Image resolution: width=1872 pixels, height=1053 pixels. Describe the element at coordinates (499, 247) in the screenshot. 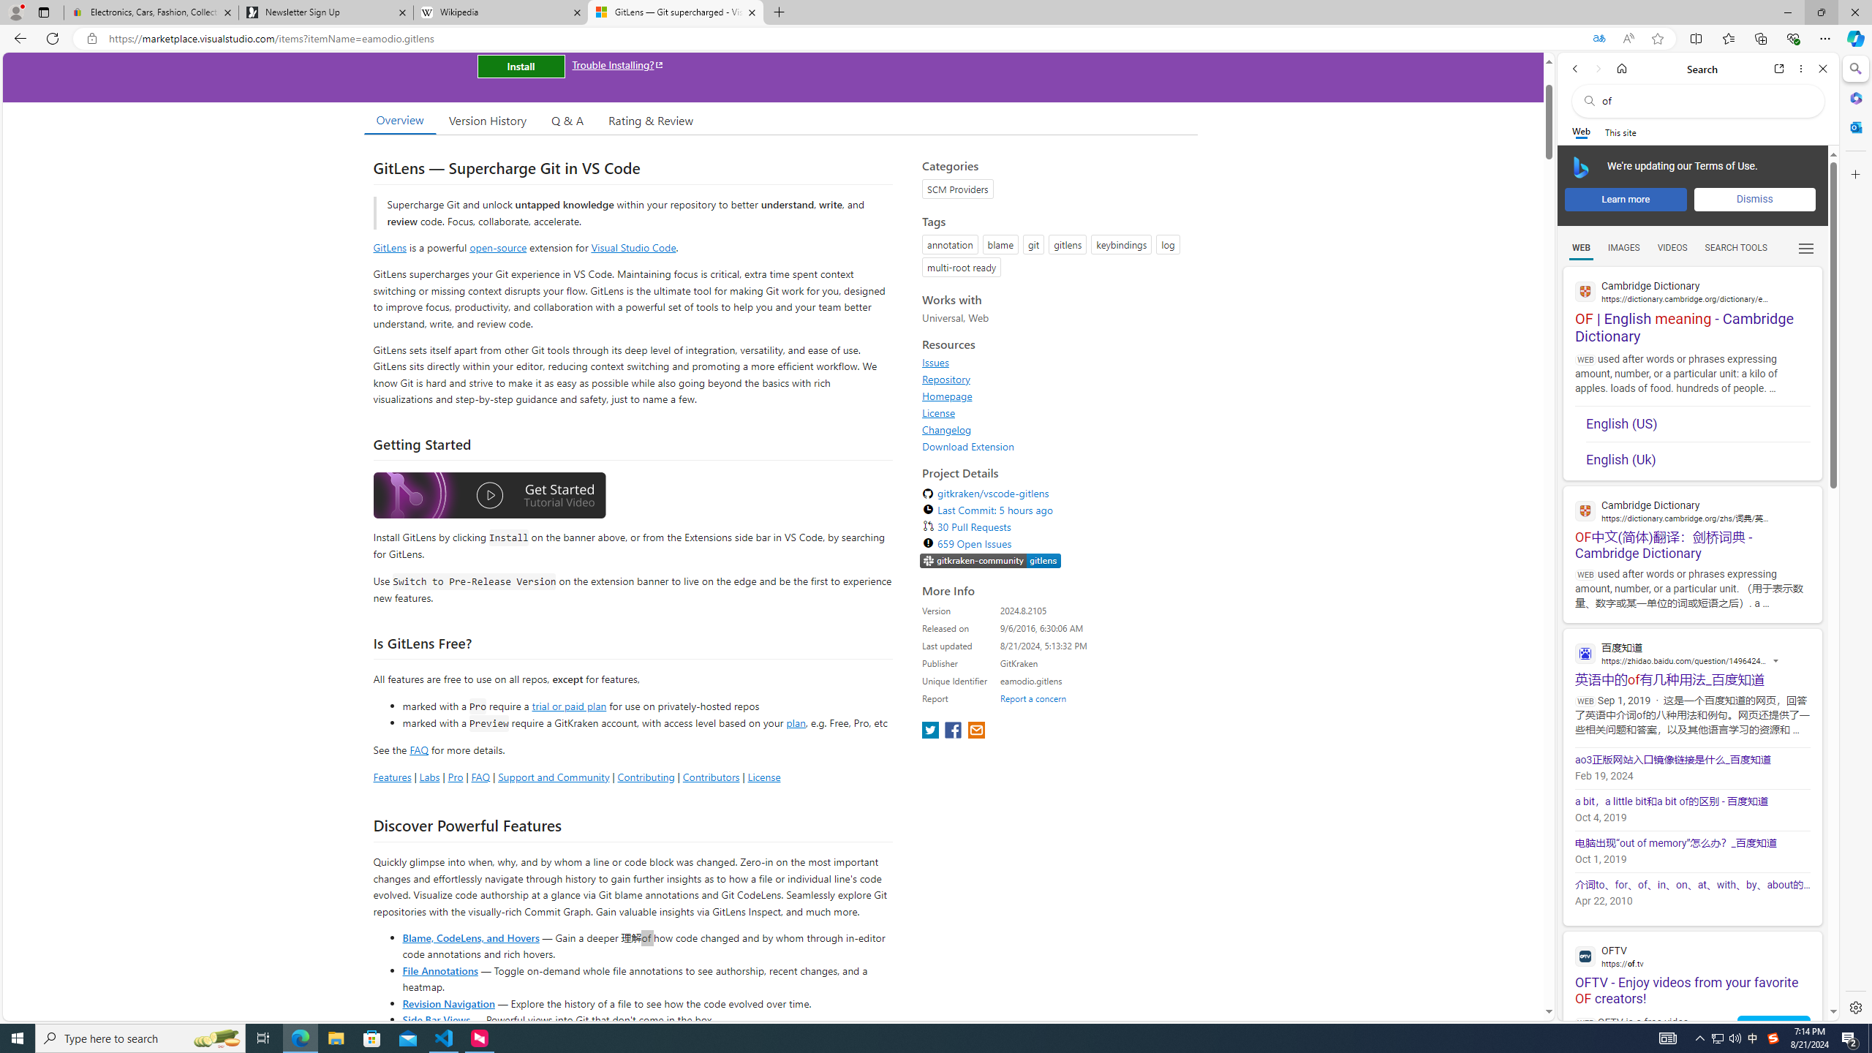

I see `open-source` at that location.